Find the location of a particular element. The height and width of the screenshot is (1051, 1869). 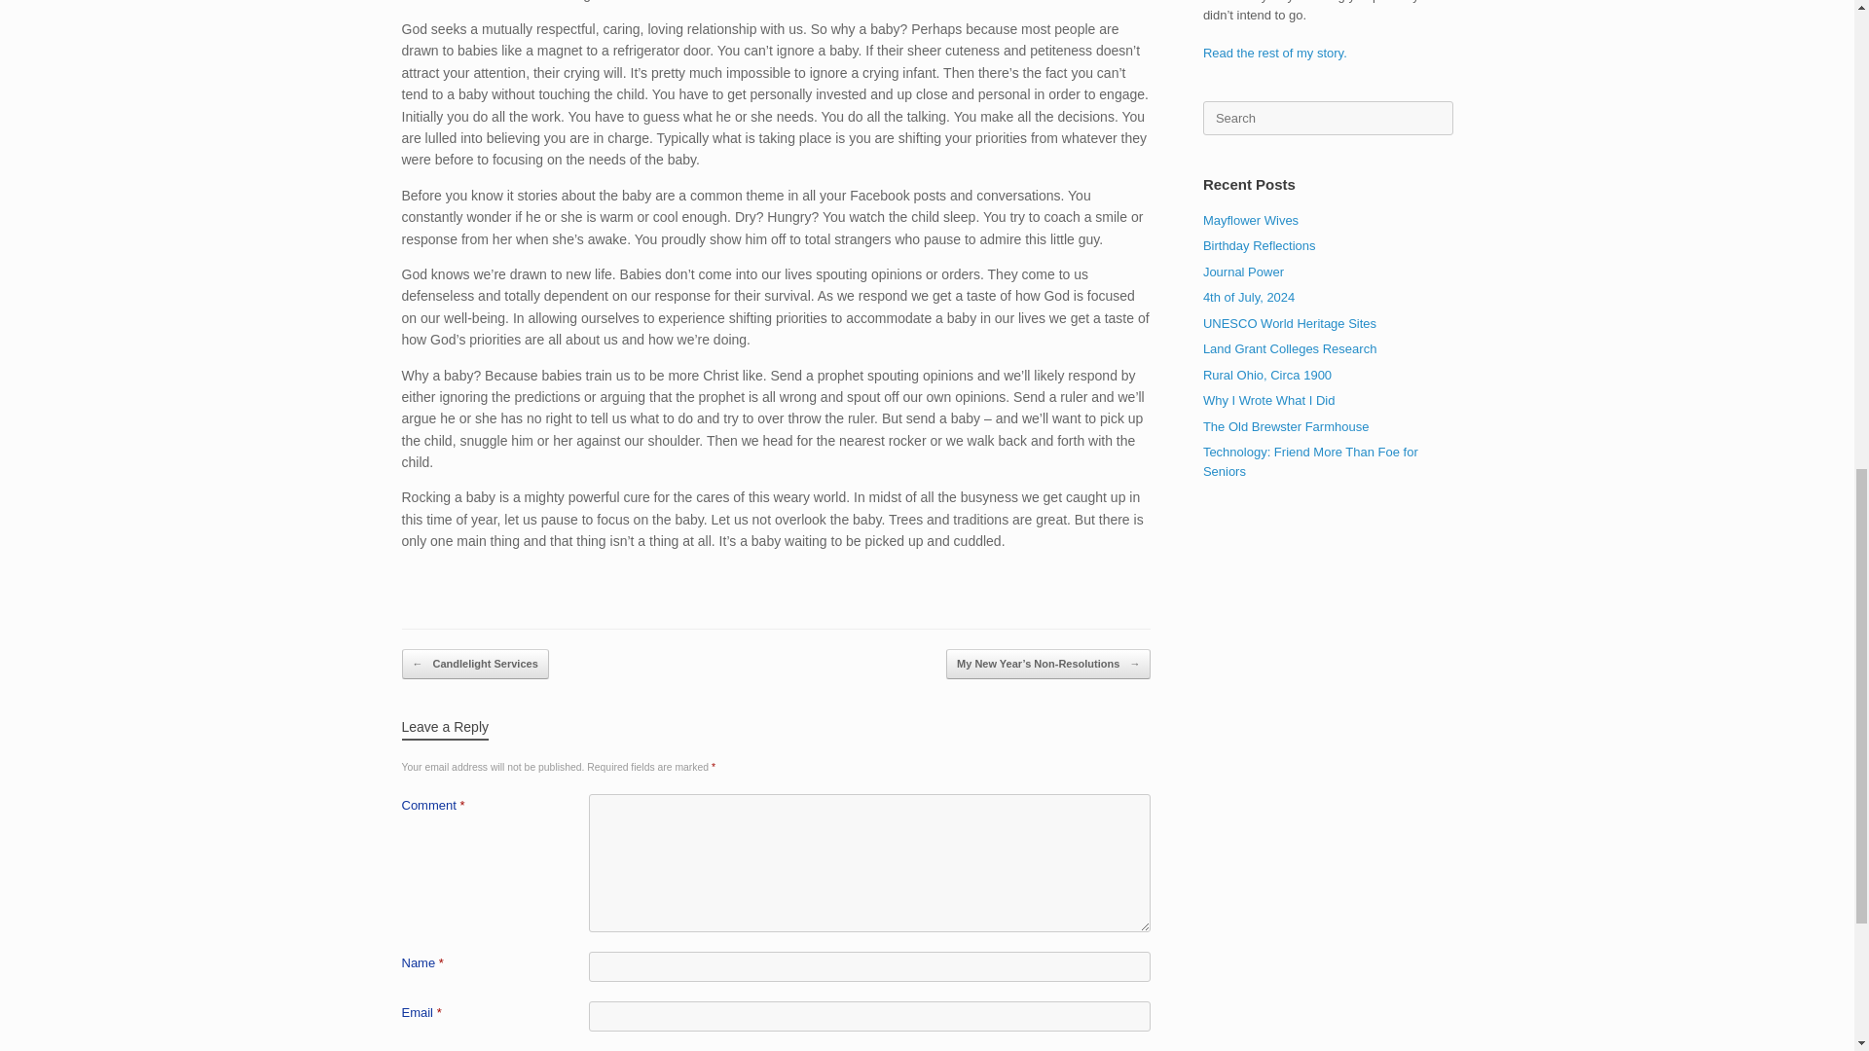

UNESCO World Heritage Sites is located at coordinates (1289, 323).